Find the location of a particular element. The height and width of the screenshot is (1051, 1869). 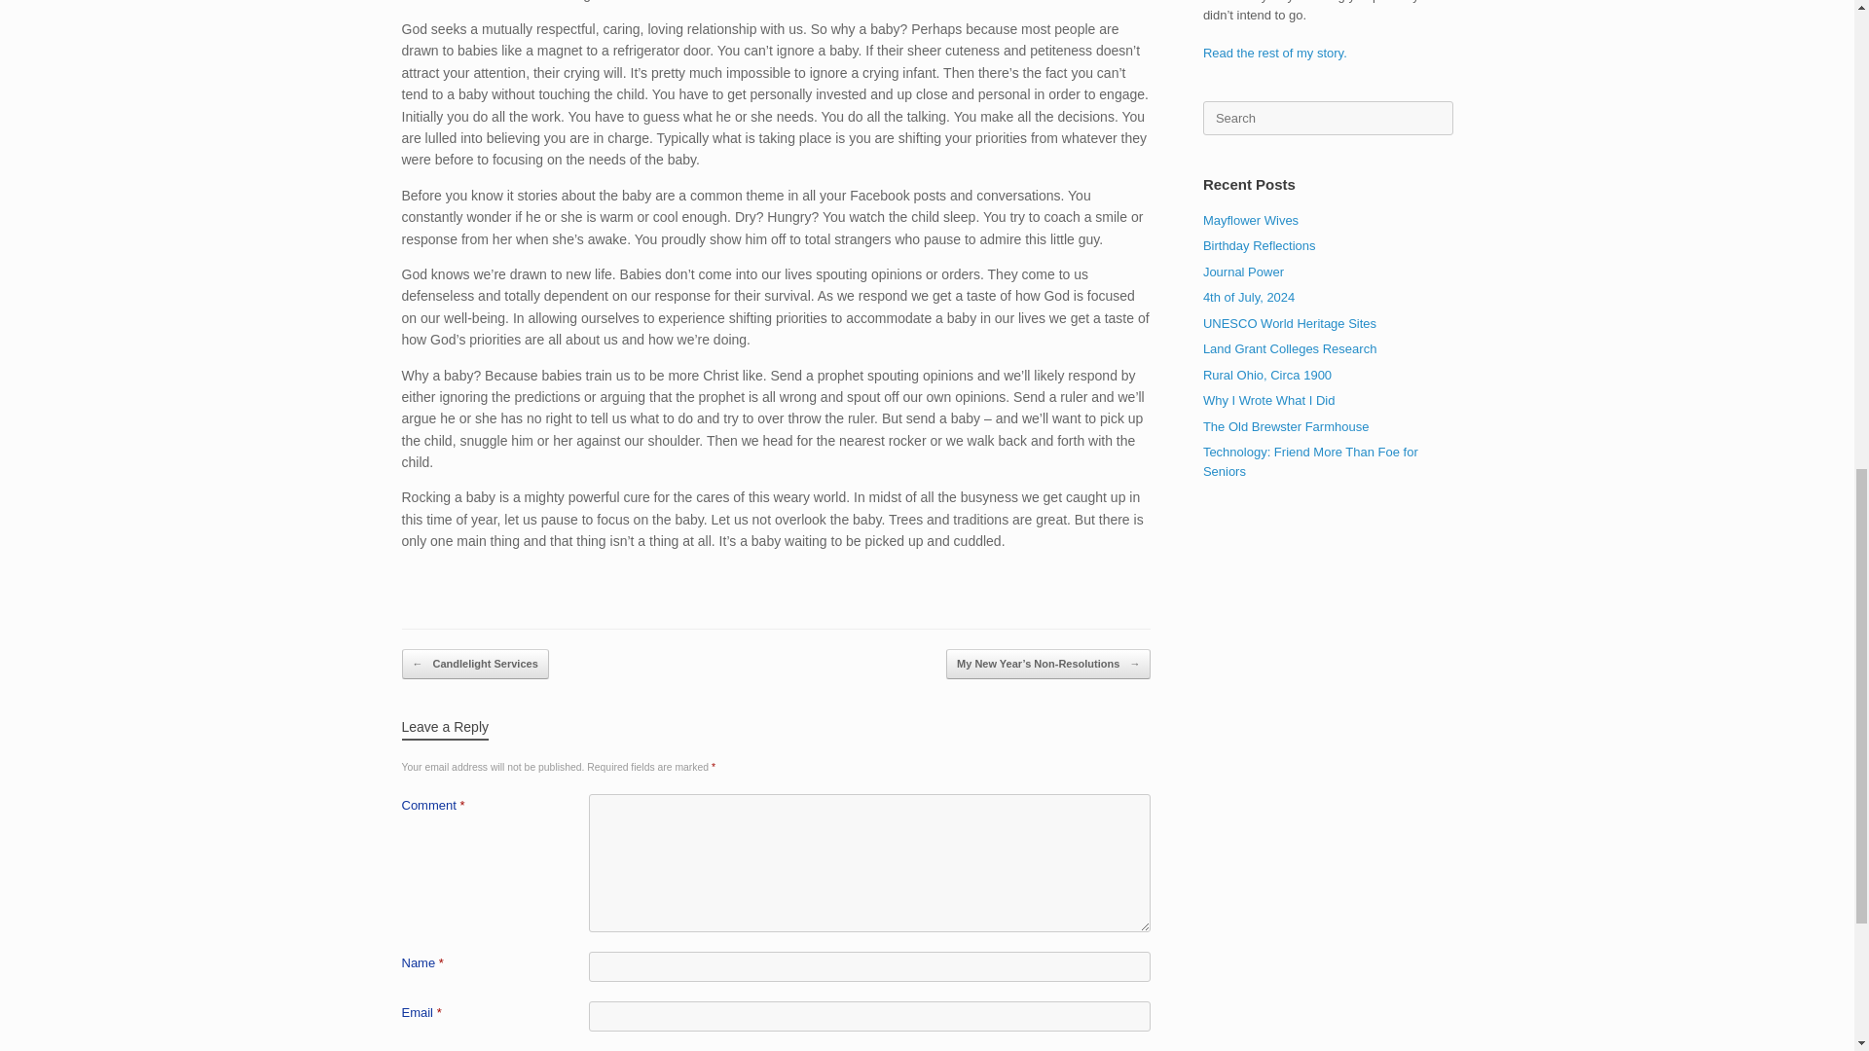

UNESCO World Heritage Sites is located at coordinates (1289, 323).